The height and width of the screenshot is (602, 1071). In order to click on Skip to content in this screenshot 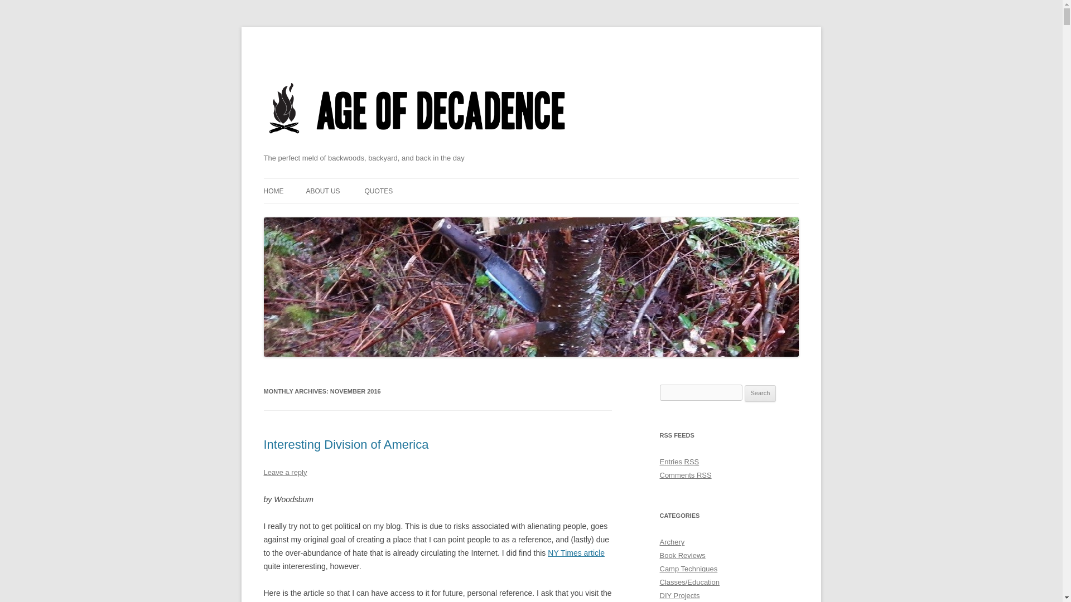, I will do `click(557, 182)`.